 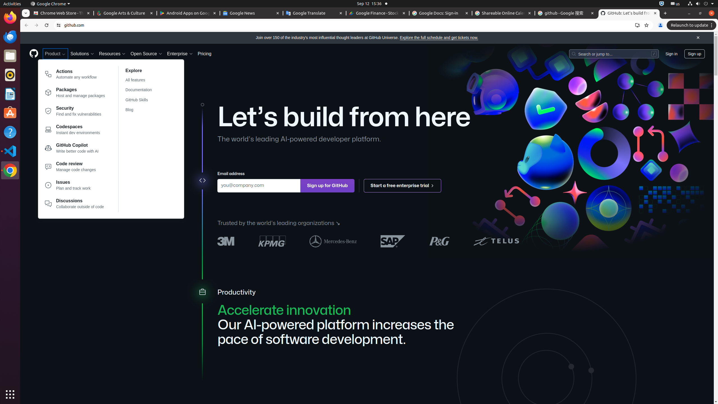 What do you see at coordinates (146, 54) in the screenshot?
I see `Open Source` at bounding box center [146, 54].